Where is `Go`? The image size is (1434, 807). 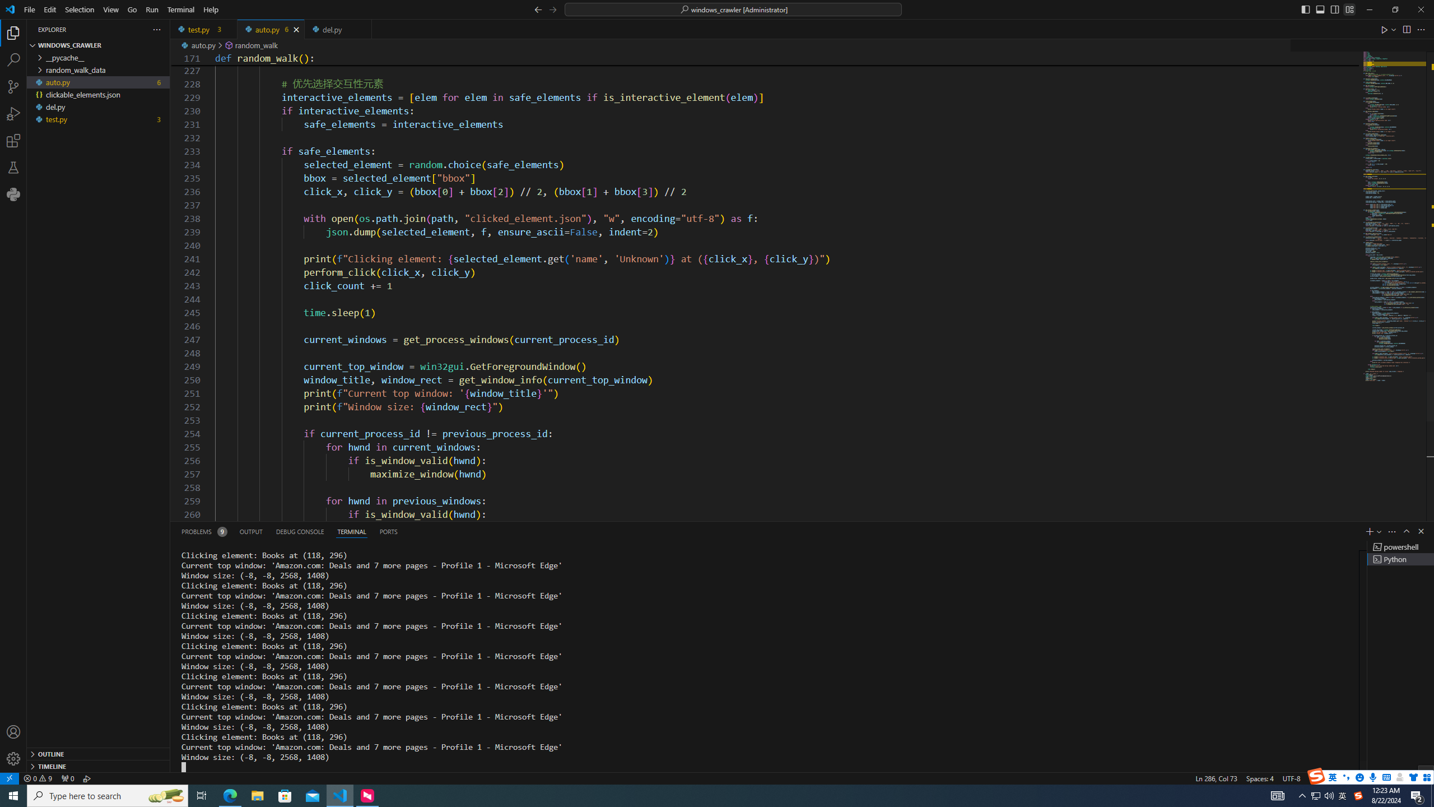 Go is located at coordinates (132, 10).